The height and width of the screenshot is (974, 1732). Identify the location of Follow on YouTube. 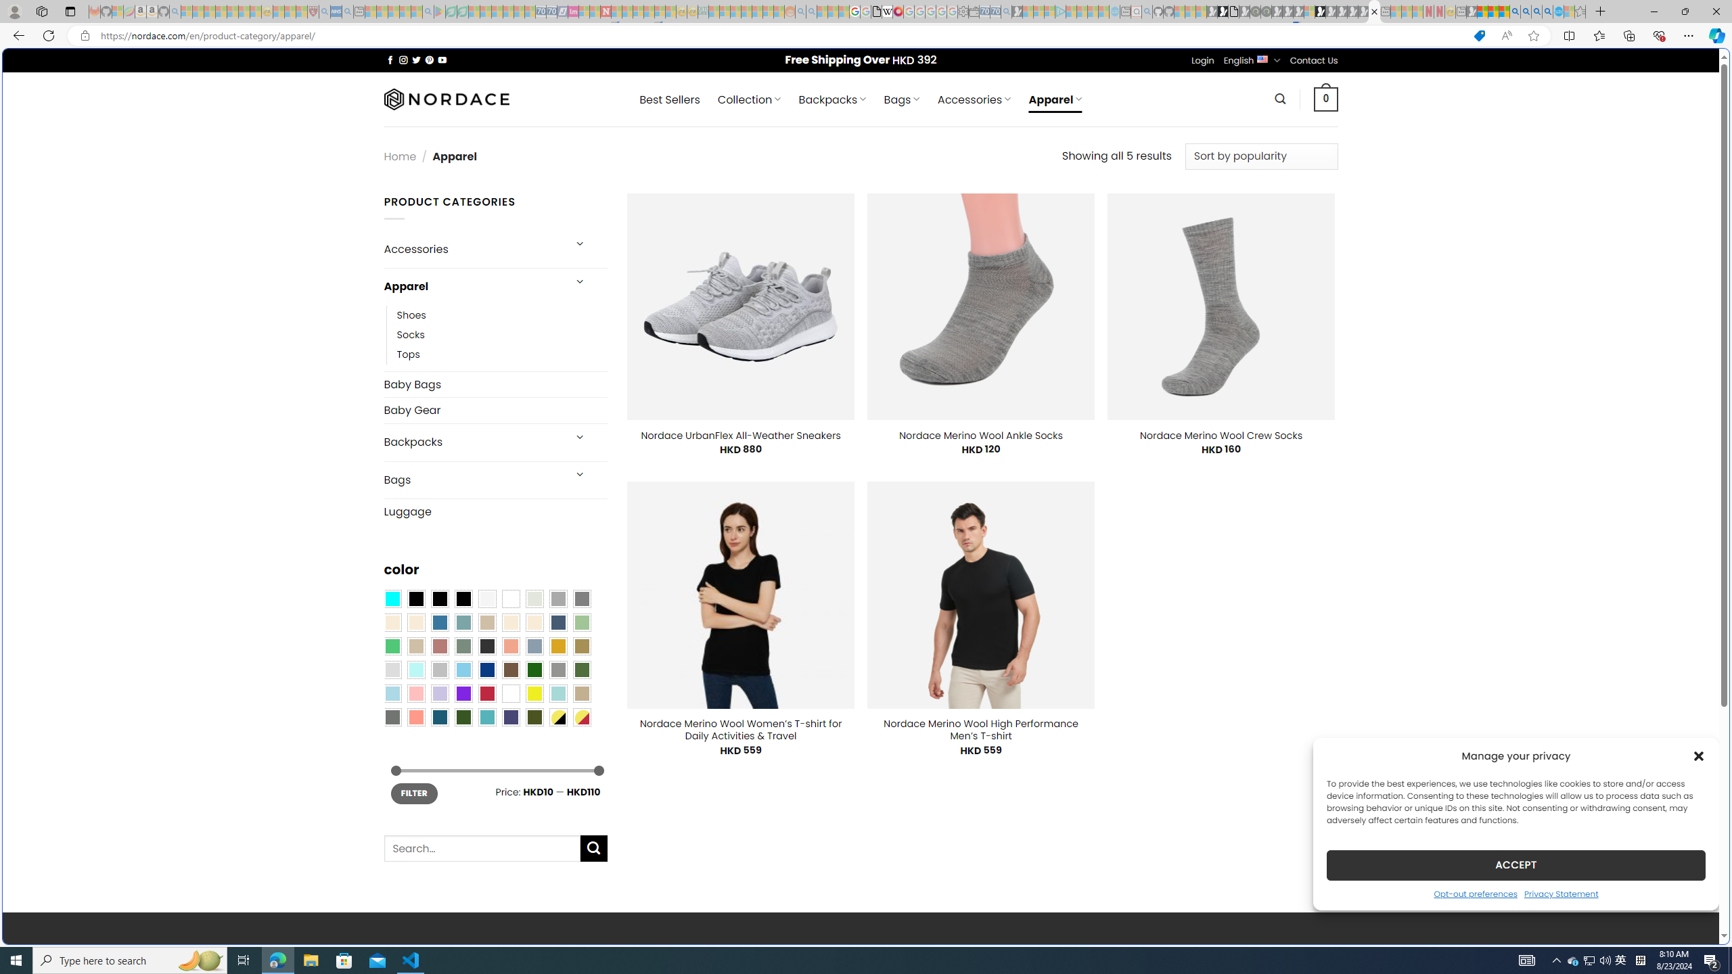
(442, 60).